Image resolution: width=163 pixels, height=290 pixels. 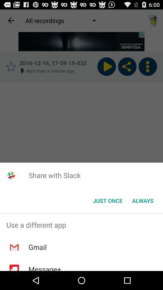 I want to click on click the use a different, so click(x=81, y=225).